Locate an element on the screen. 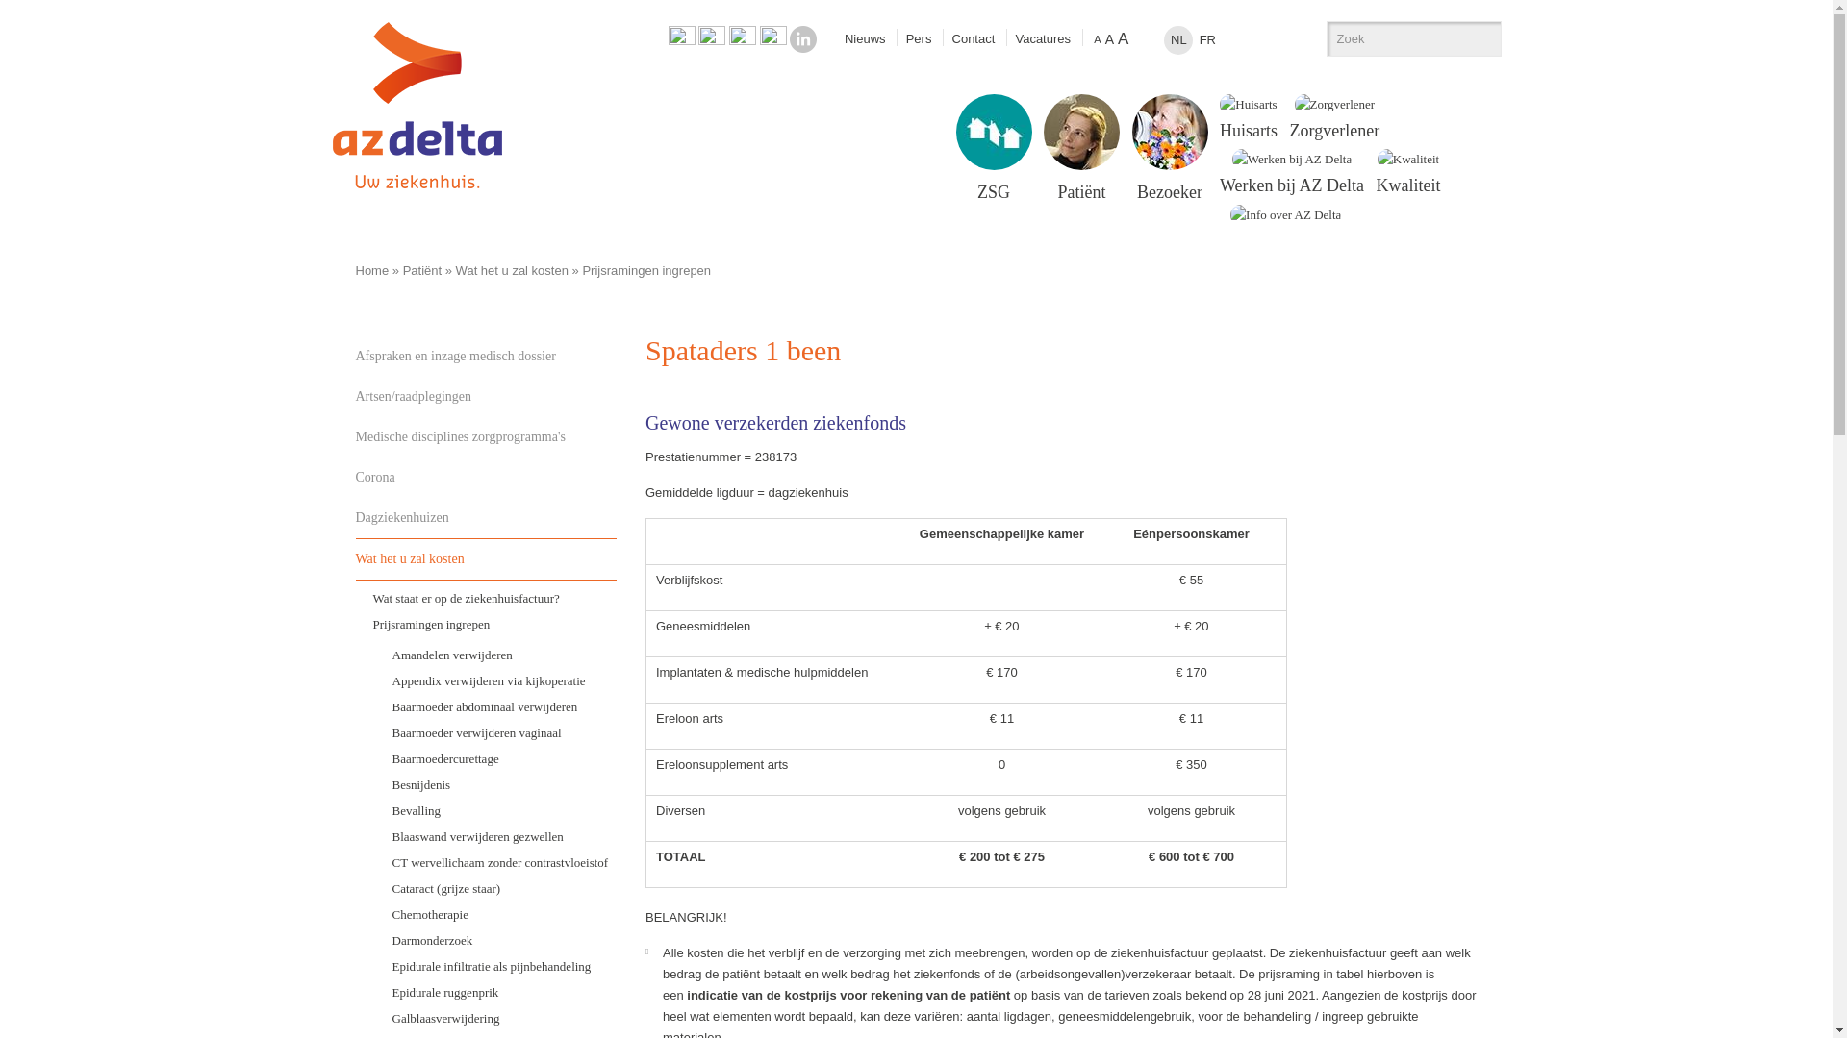 The width and height of the screenshot is (1847, 1038). Besnijdenis is located at coordinates (496, 784).